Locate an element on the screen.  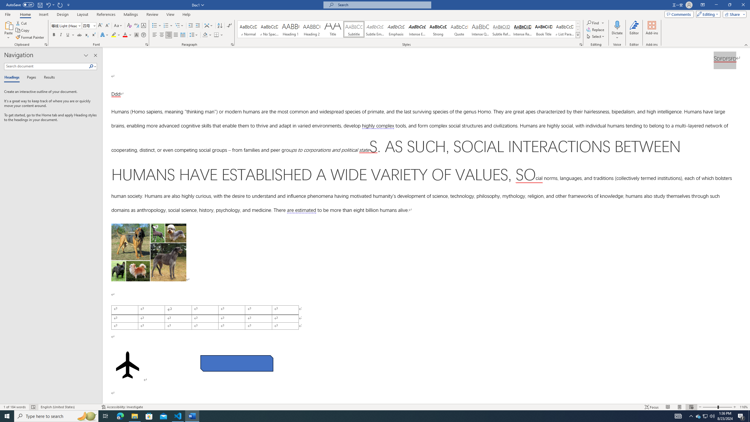
Select is located at coordinates (596, 36).